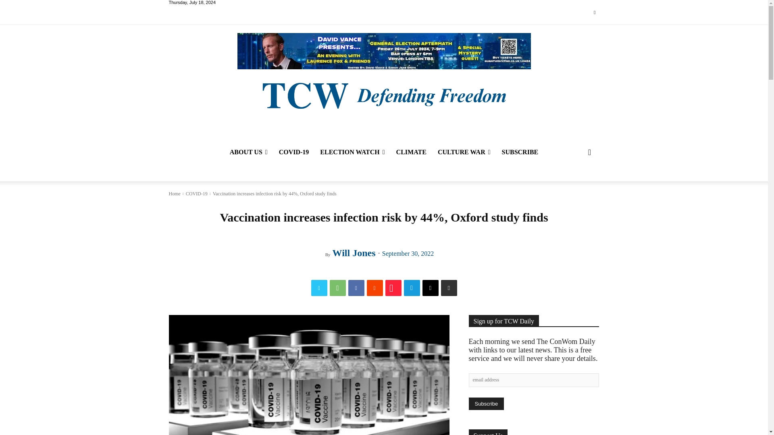 The width and height of the screenshot is (774, 435). Describe the element at coordinates (356, 288) in the screenshot. I see `Facebook` at that location.